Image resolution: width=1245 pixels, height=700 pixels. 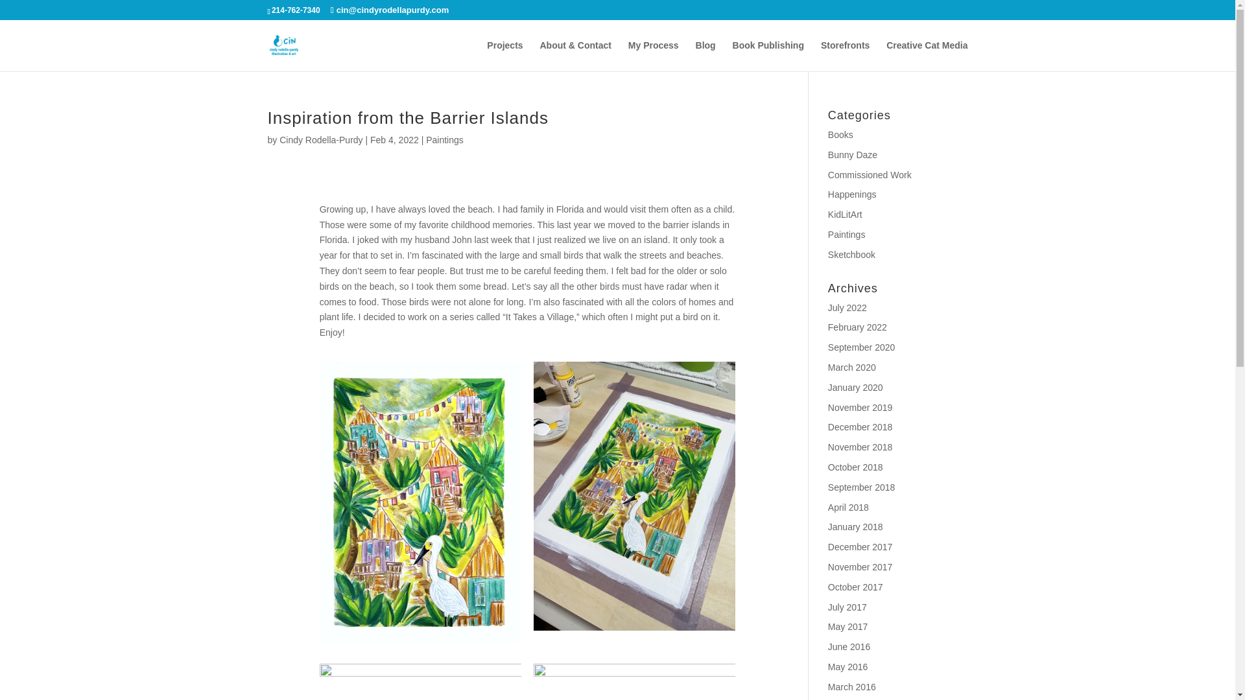 What do you see at coordinates (847, 307) in the screenshot?
I see `July 2022` at bounding box center [847, 307].